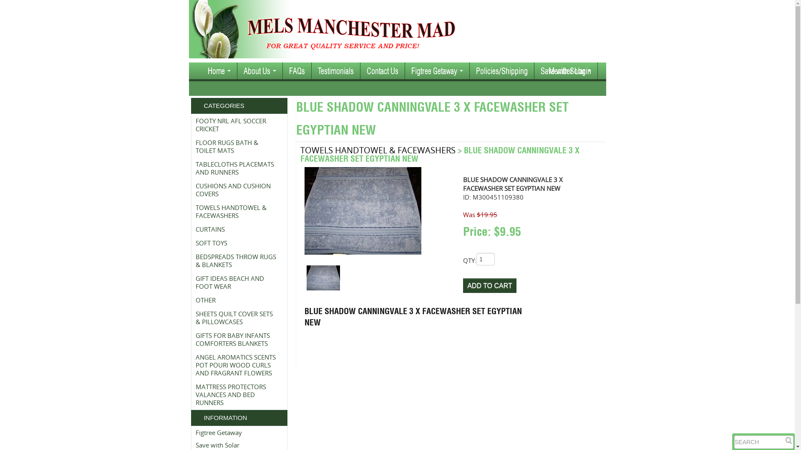 The width and height of the screenshot is (801, 450). Describe the element at coordinates (219, 71) in the screenshot. I see `Home` at that location.